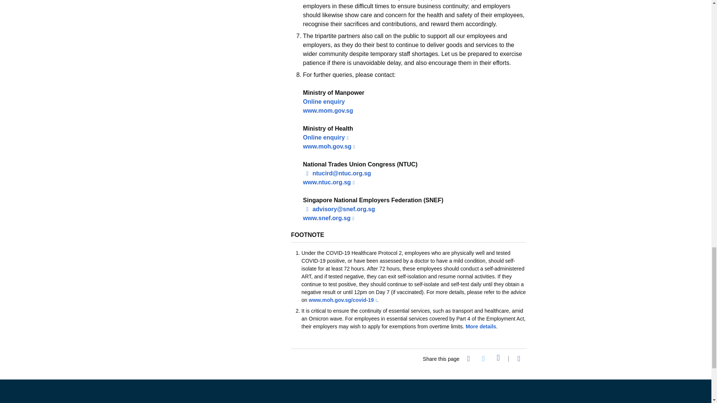 The width and height of the screenshot is (717, 403). I want to click on www.mom.gov.sg, so click(328, 110).